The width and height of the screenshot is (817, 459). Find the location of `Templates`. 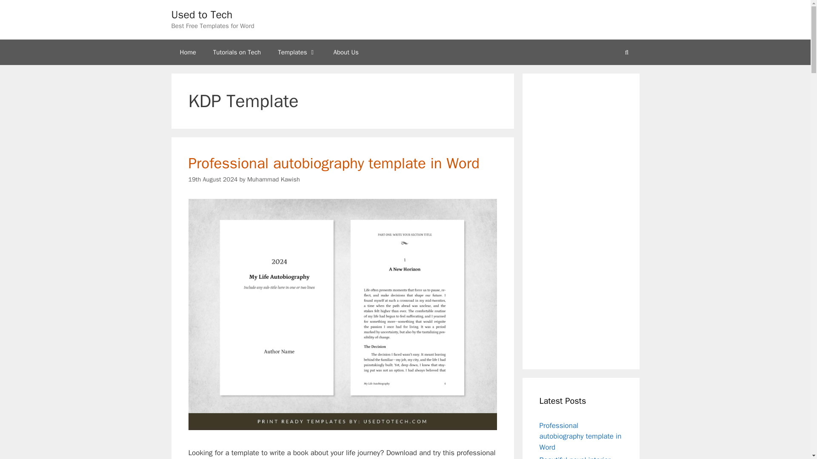

Templates is located at coordinates (297, 52).